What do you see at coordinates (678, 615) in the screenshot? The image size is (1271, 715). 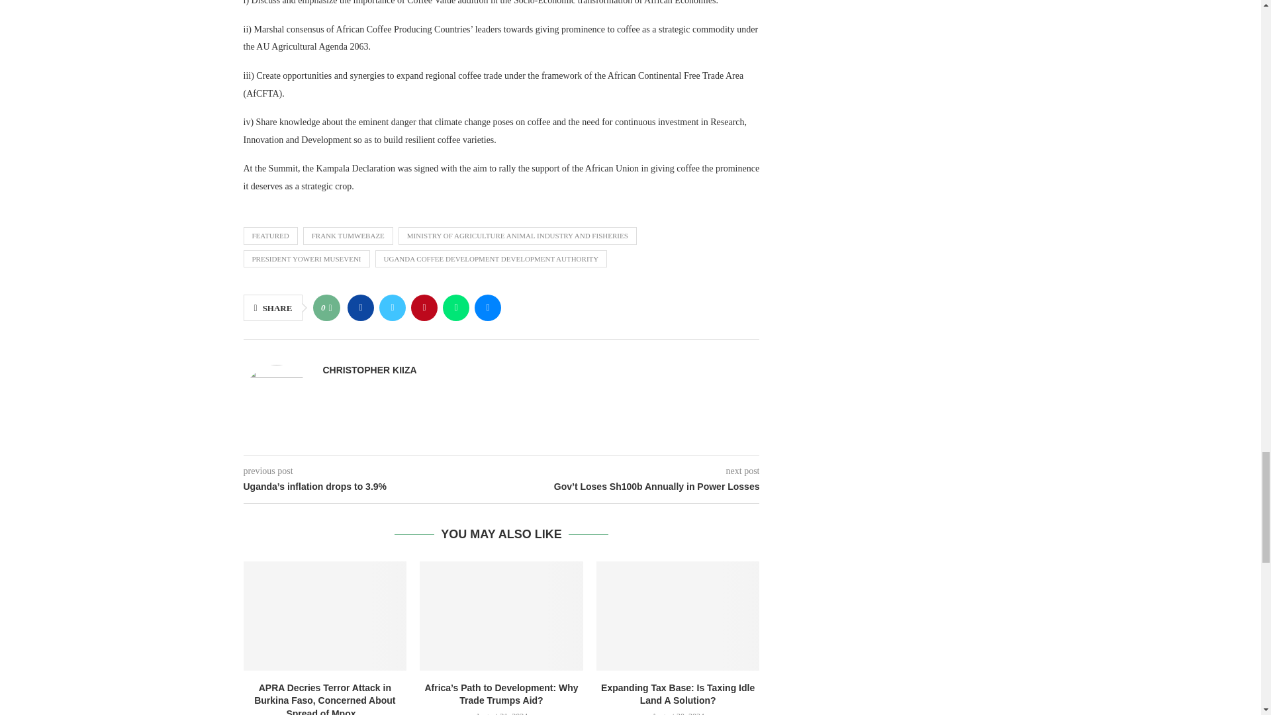 I see `Expanding Tax Base: Is Taxing Idle Land A Solution?` at bounding box center [678, 615].